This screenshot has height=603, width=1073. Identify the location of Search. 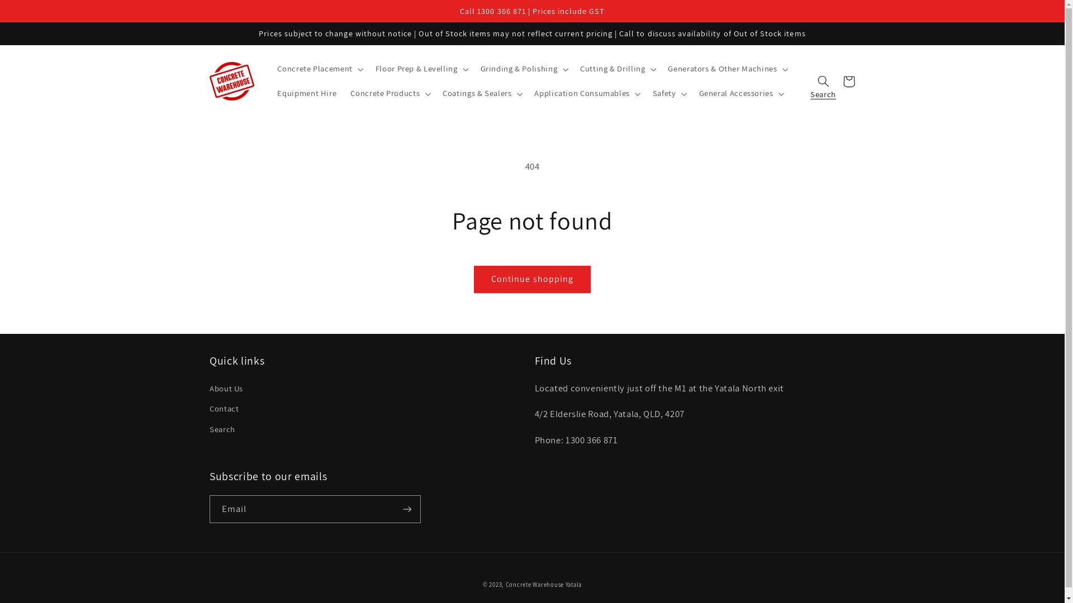
(222, 429).